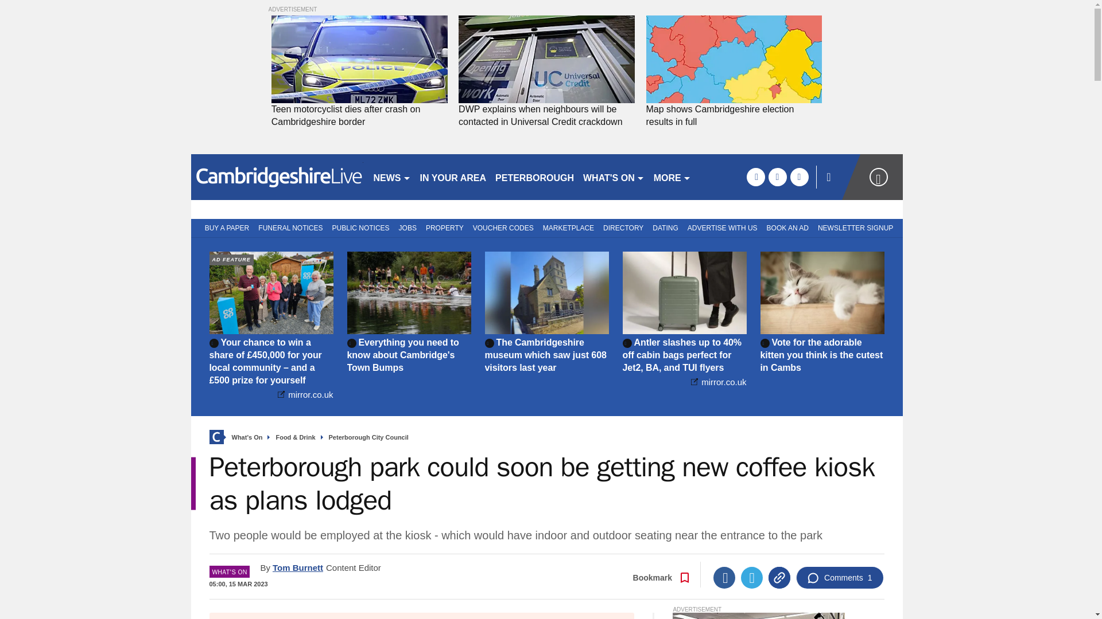 This screenshot has height=619, width=1102. I want to click on WHAT'S ON, so click(614, 177).